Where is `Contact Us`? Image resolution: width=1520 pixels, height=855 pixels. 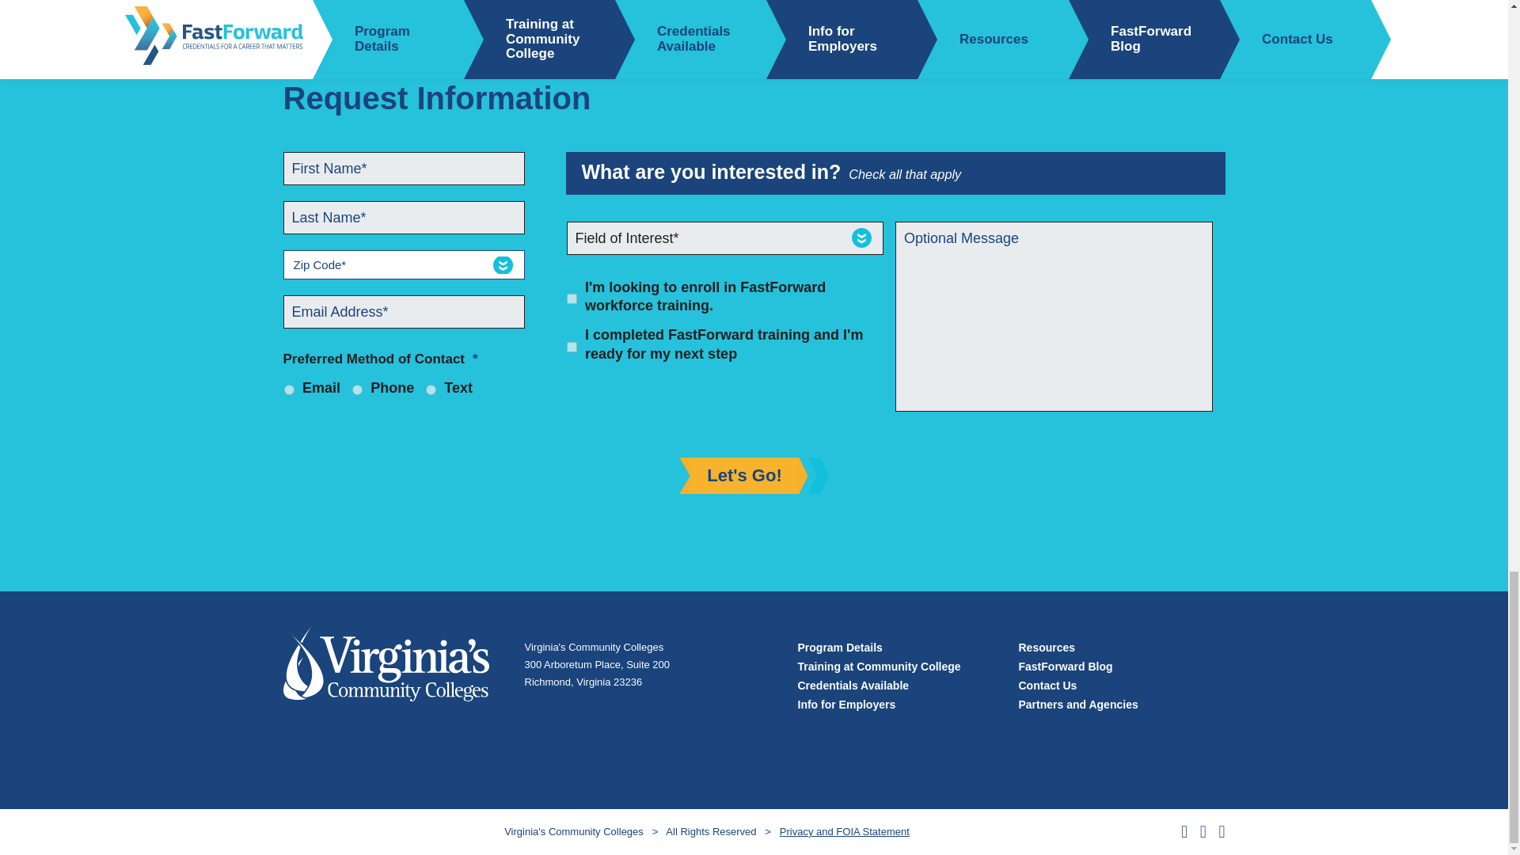 Contact Us is located at coordinates (1047, 685).